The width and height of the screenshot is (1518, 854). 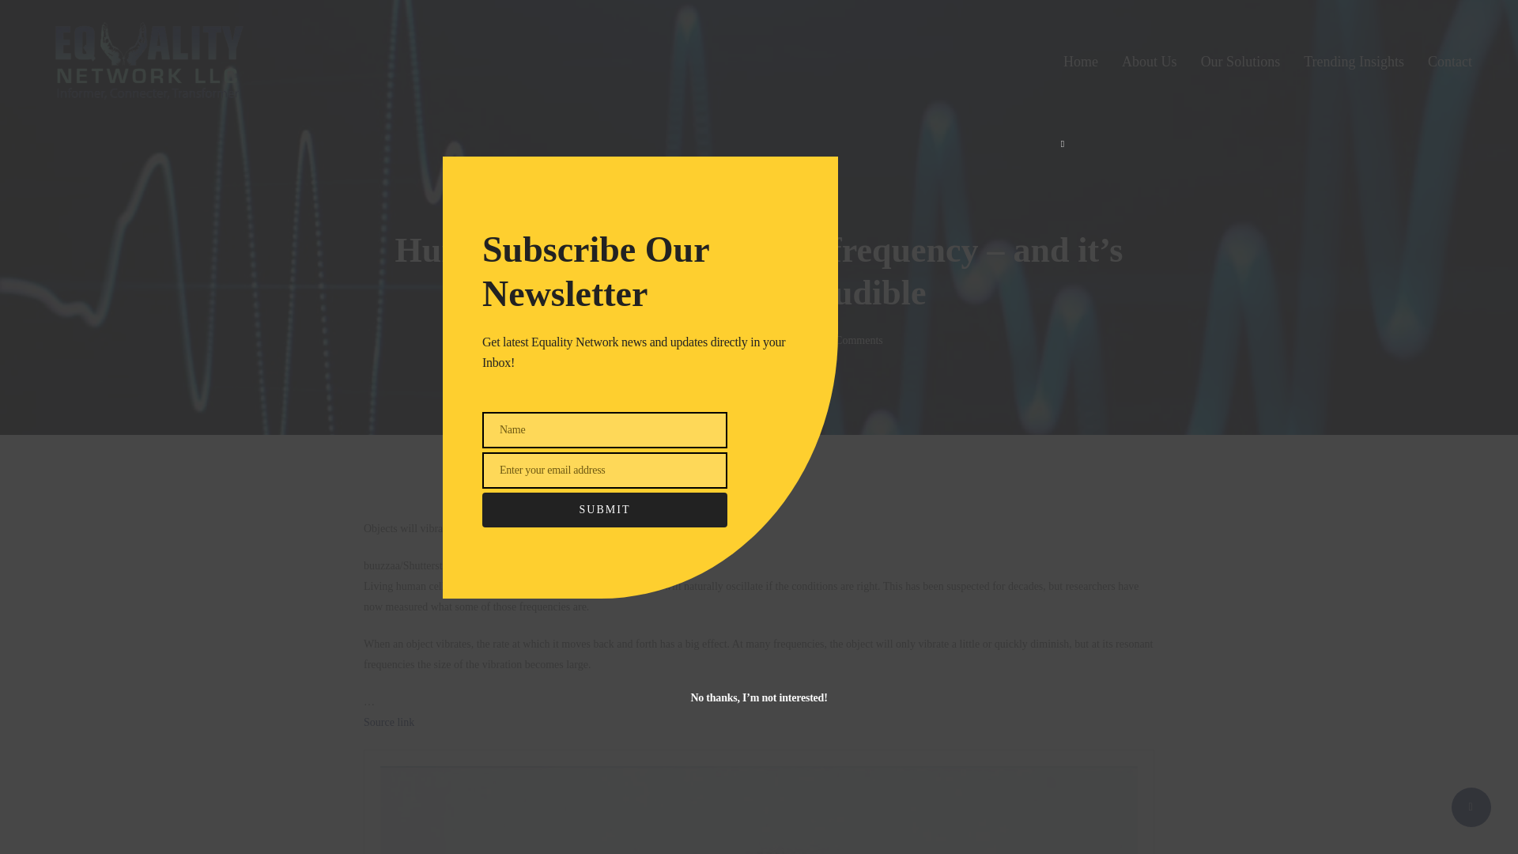 I want to click on Source link, so click(x=389, y=723).